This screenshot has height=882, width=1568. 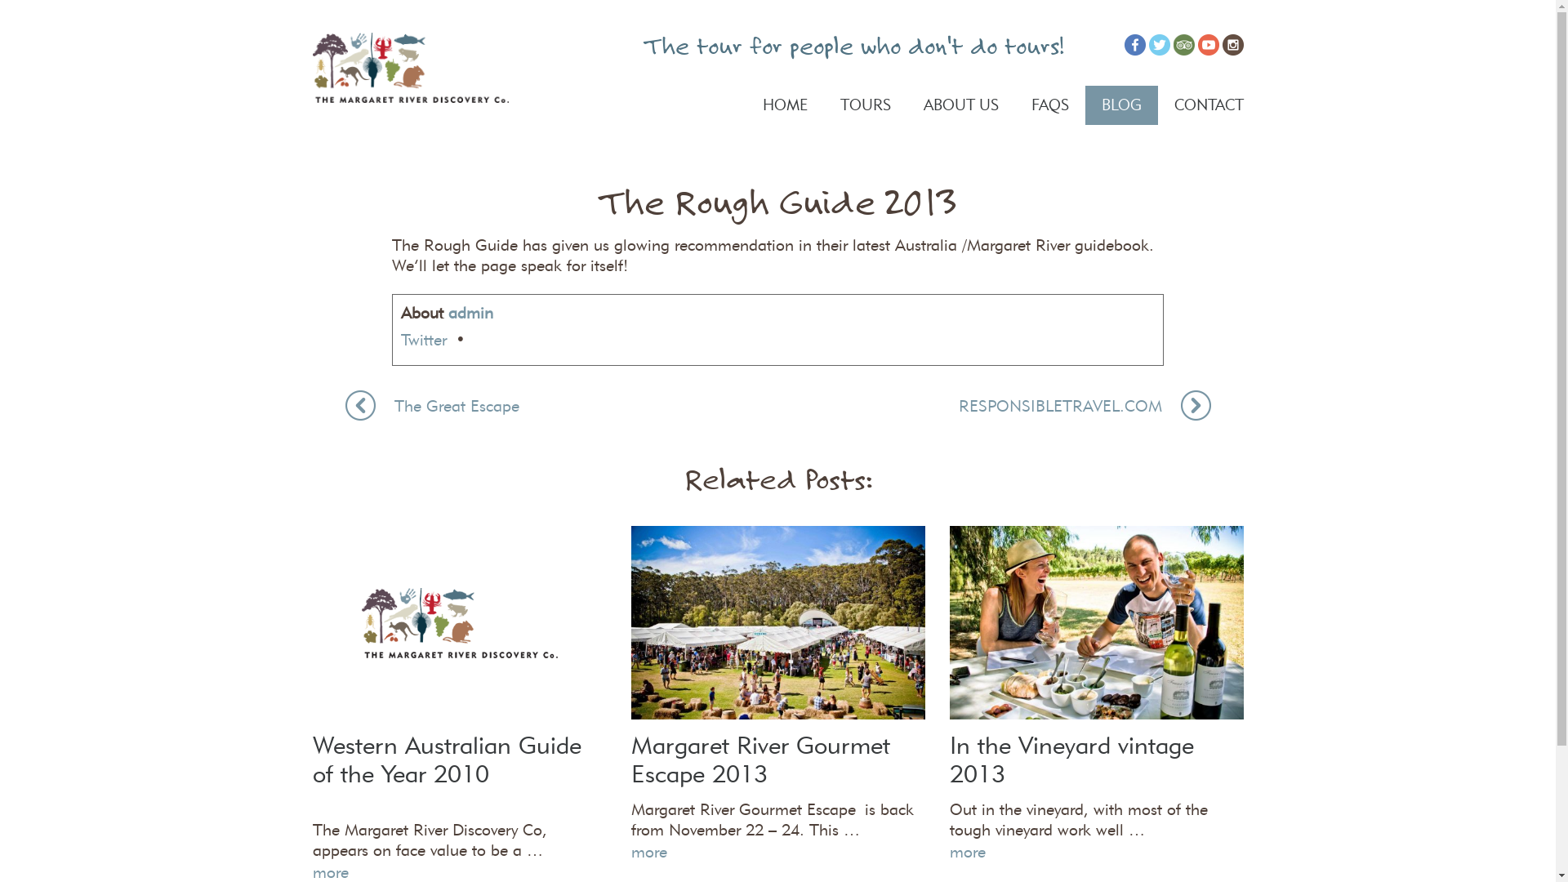 What do you see at coordinates (960, 105) in the screenshot?
I see `ABOUT US` at bounding box center [960, 105].